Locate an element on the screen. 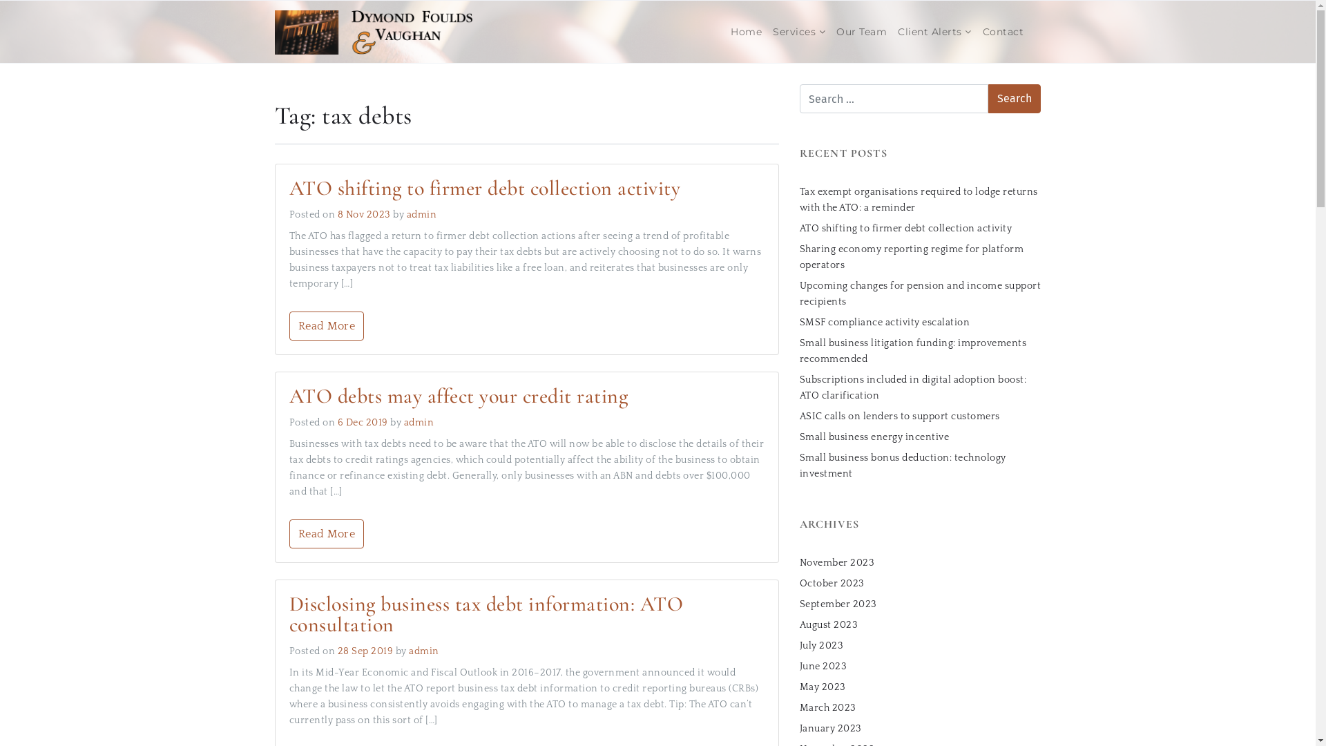  8 Nov 2023 is located at coordinates (365, 215).